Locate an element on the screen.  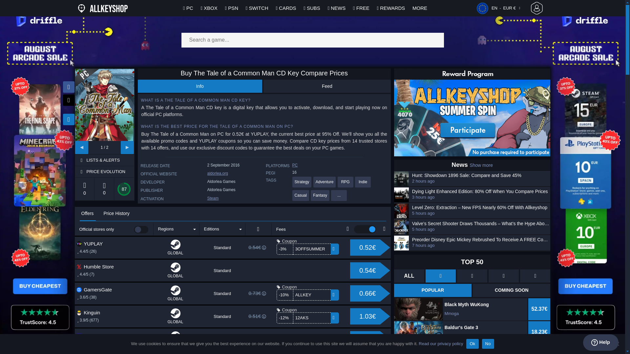
PSN is located at coordinates (232, 8).